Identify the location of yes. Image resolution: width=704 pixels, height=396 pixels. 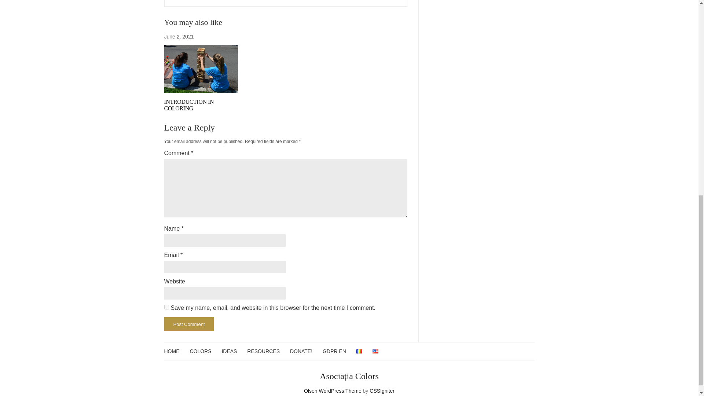
(166, 307).